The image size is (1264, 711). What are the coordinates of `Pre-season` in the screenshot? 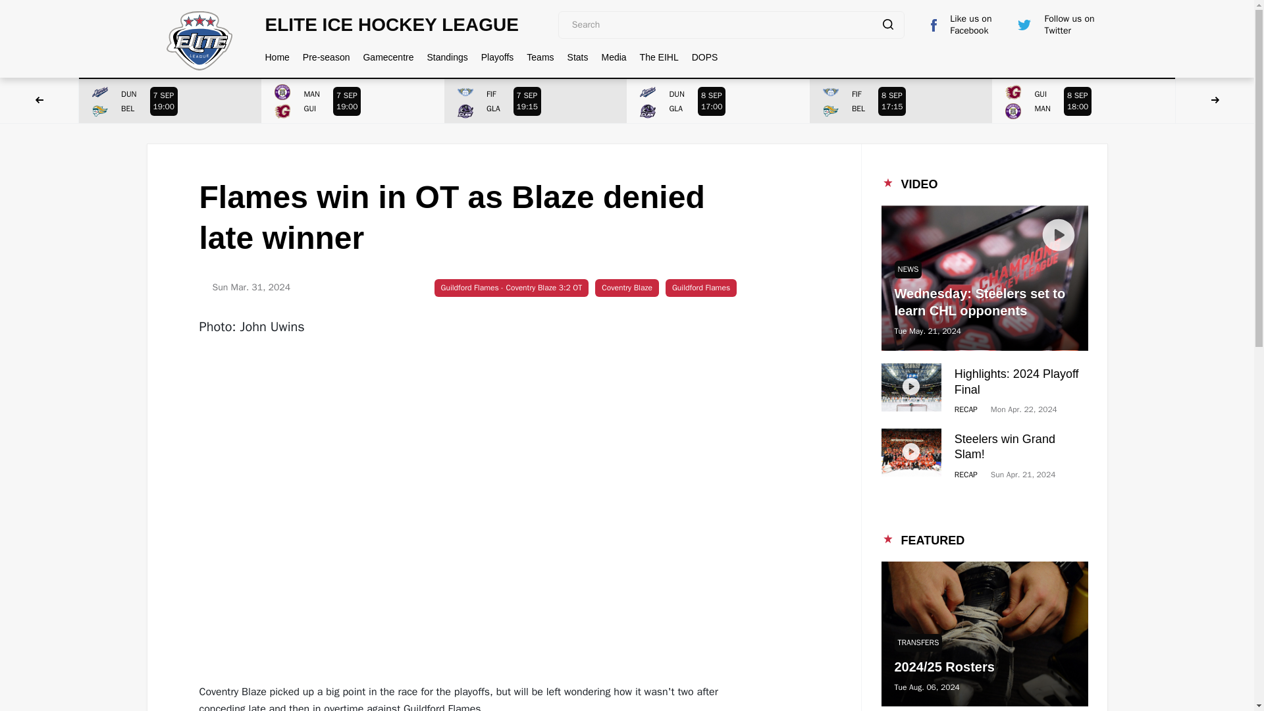 It's located at (718, 100).